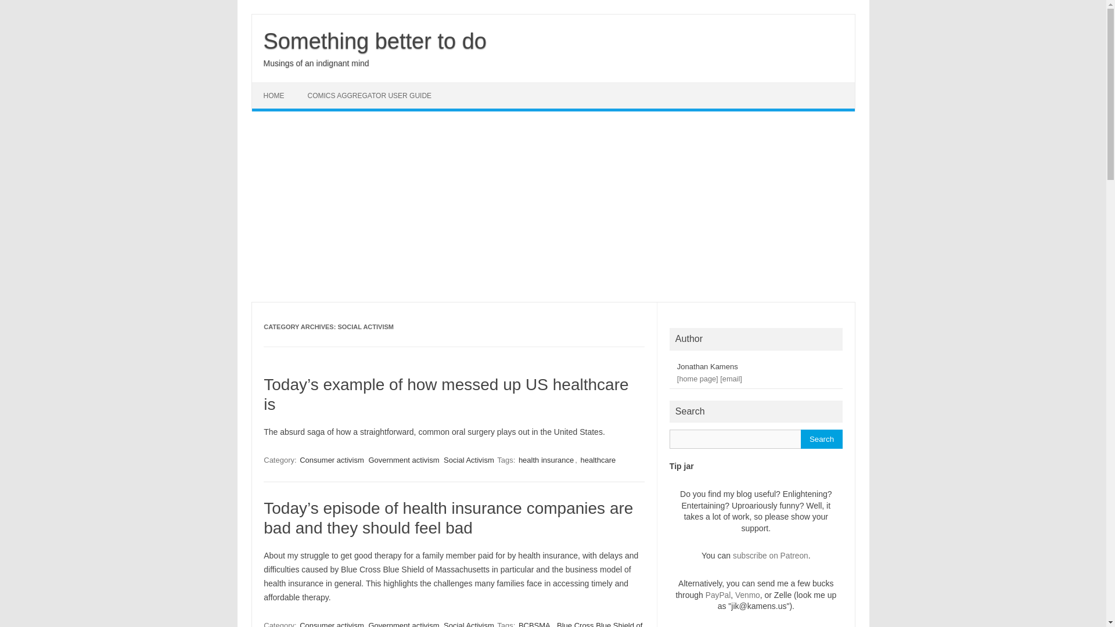 The width and height of the screenshot is (1115, 627). What do you see at coordinates (452, 624) in the screenshot?
I see `Blue Cross Blue Shield of Massachusetts` at bounding box center [452, 624].